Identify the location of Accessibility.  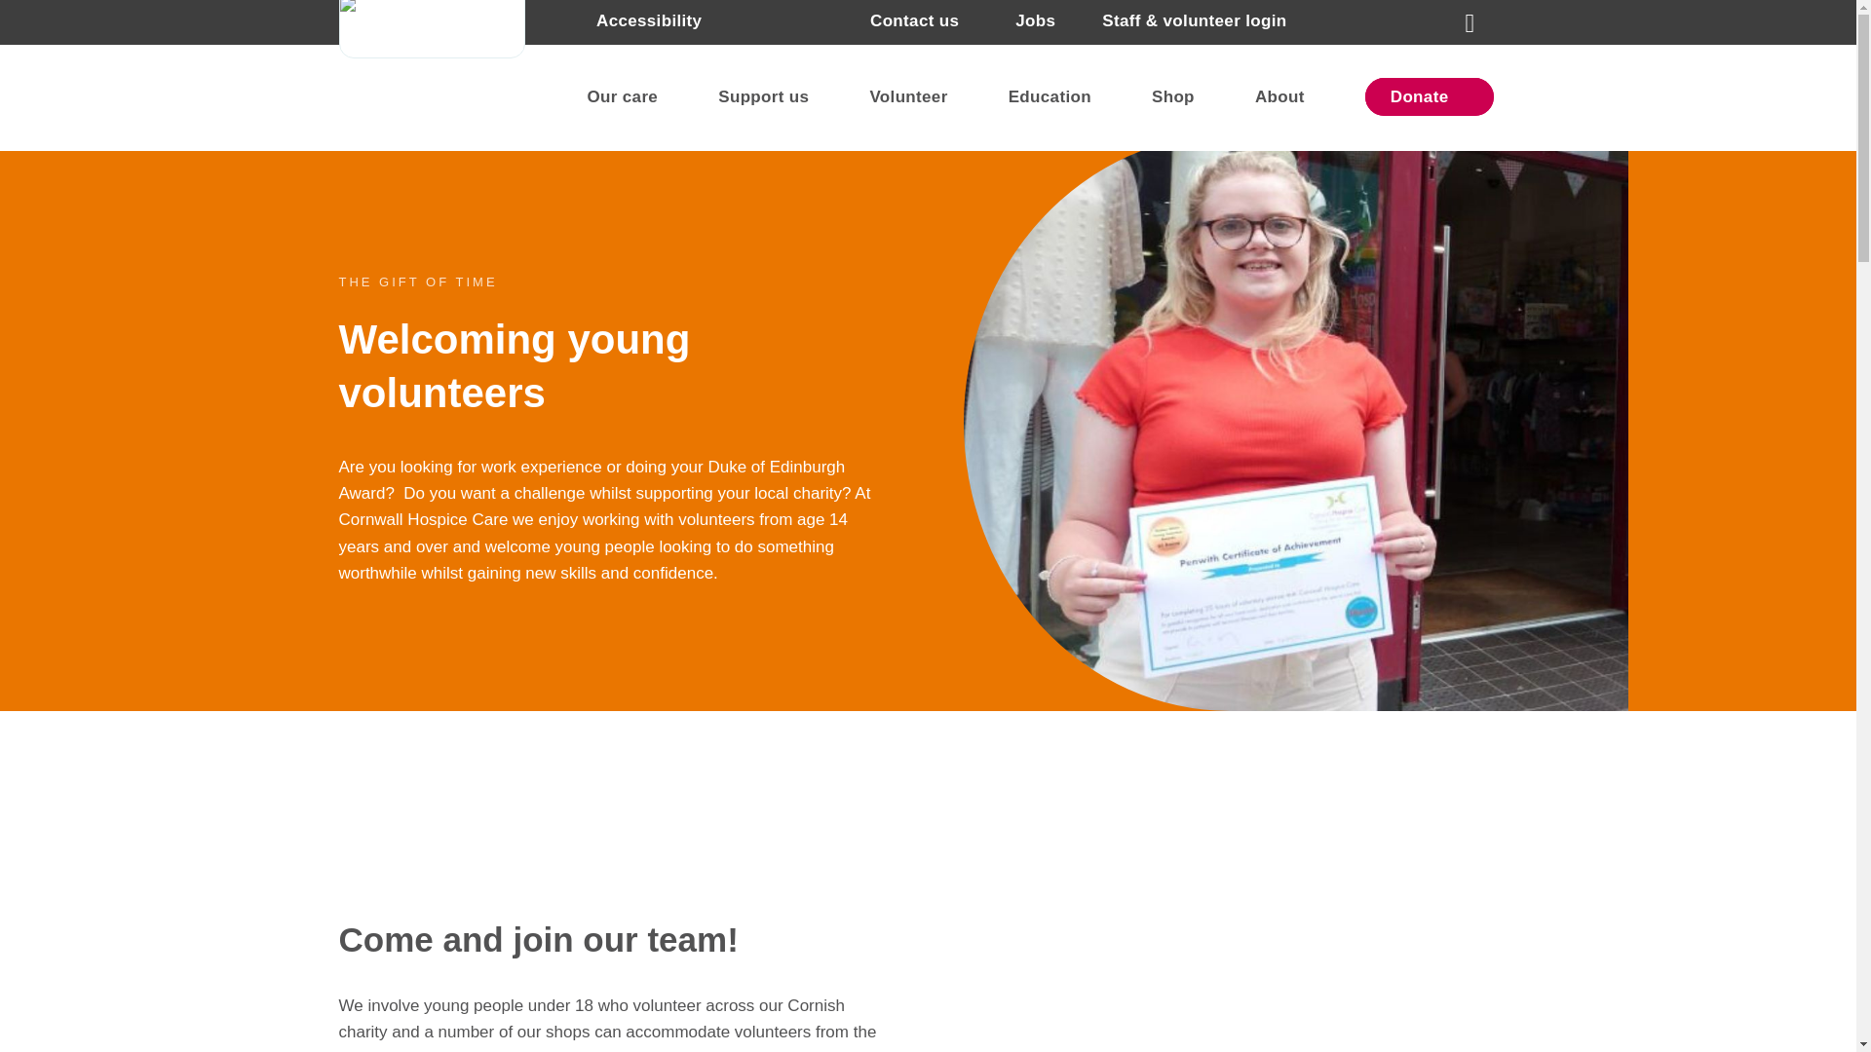
(649, 20).